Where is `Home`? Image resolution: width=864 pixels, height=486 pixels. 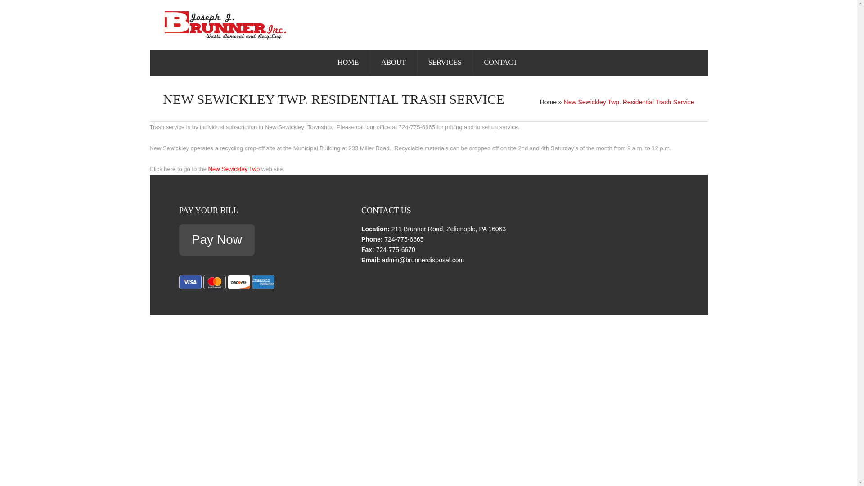 Home is located at coordinates (548, 102).